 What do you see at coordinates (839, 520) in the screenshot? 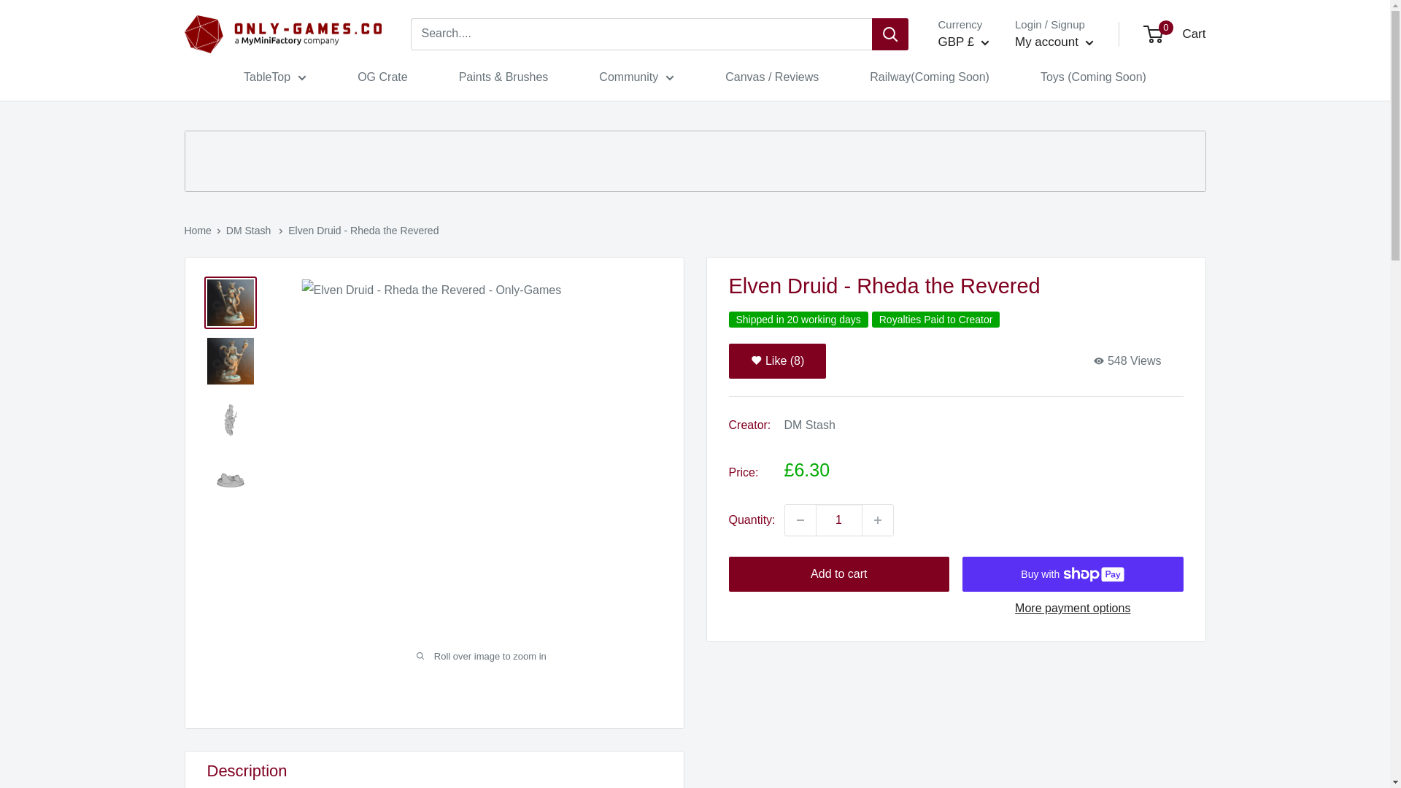
I see `1` at bounding box center [839, 520].